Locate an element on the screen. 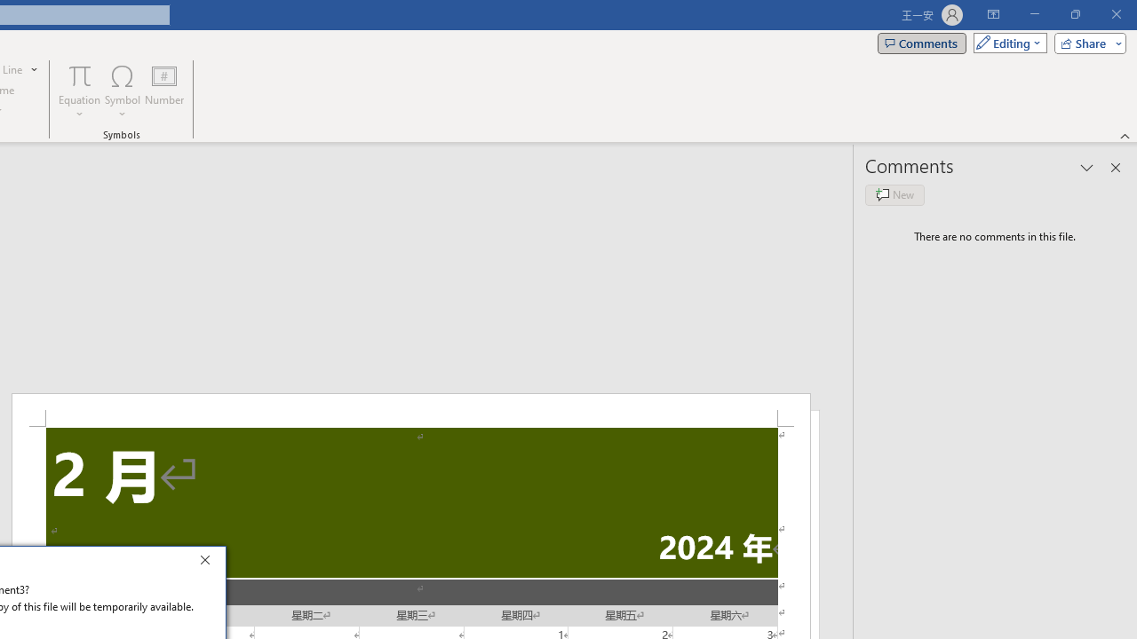 This screenshot has height=639, width=1137. Restore Down is located at coordinates (1075, 14).